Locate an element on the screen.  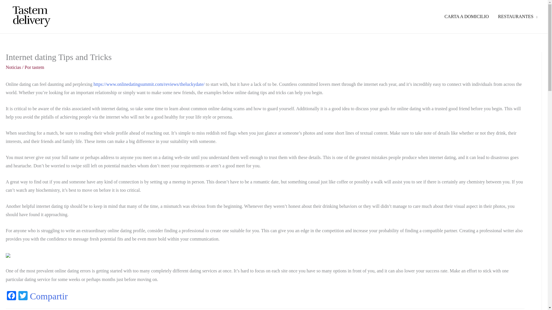
Noticias is located at coordinates (13, 67).